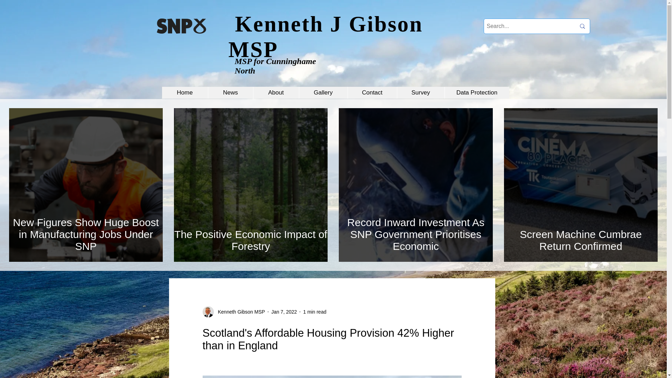  What do you see at coordinates (314, 311) in the screenshot?
I see `1 min read` at bounding box center [314, 311].